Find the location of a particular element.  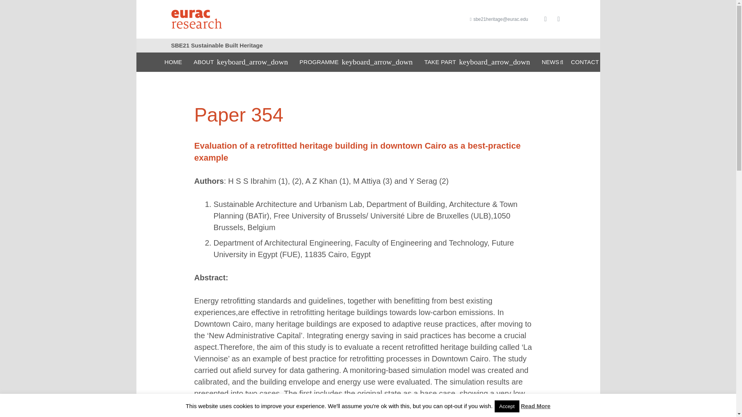

ABOUT is located at coordinates (240, 62).